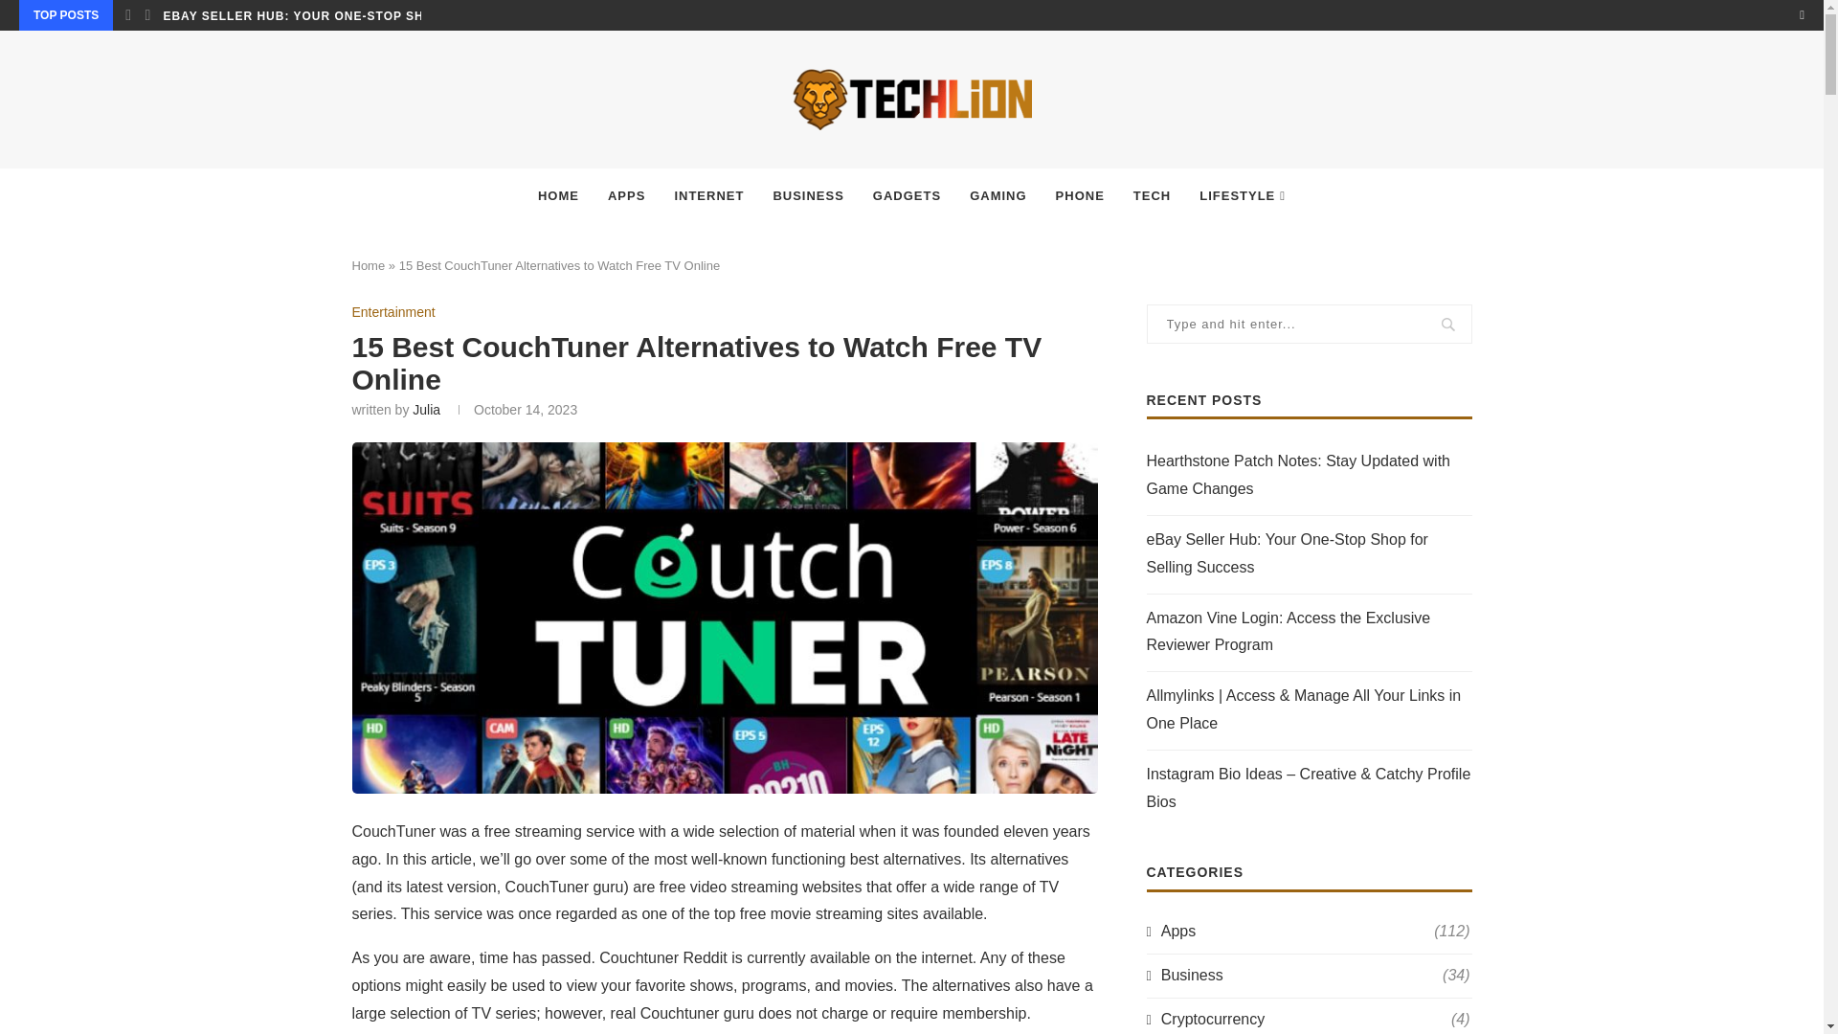  I want to click on GAMING, so click(997, 197).